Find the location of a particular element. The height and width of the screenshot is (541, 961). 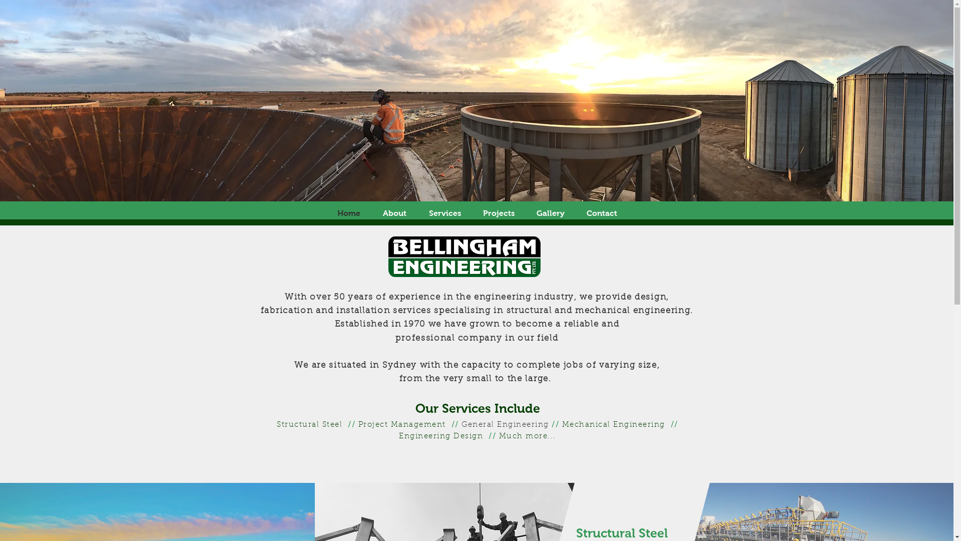

Services is located at coordinates (444, 213).